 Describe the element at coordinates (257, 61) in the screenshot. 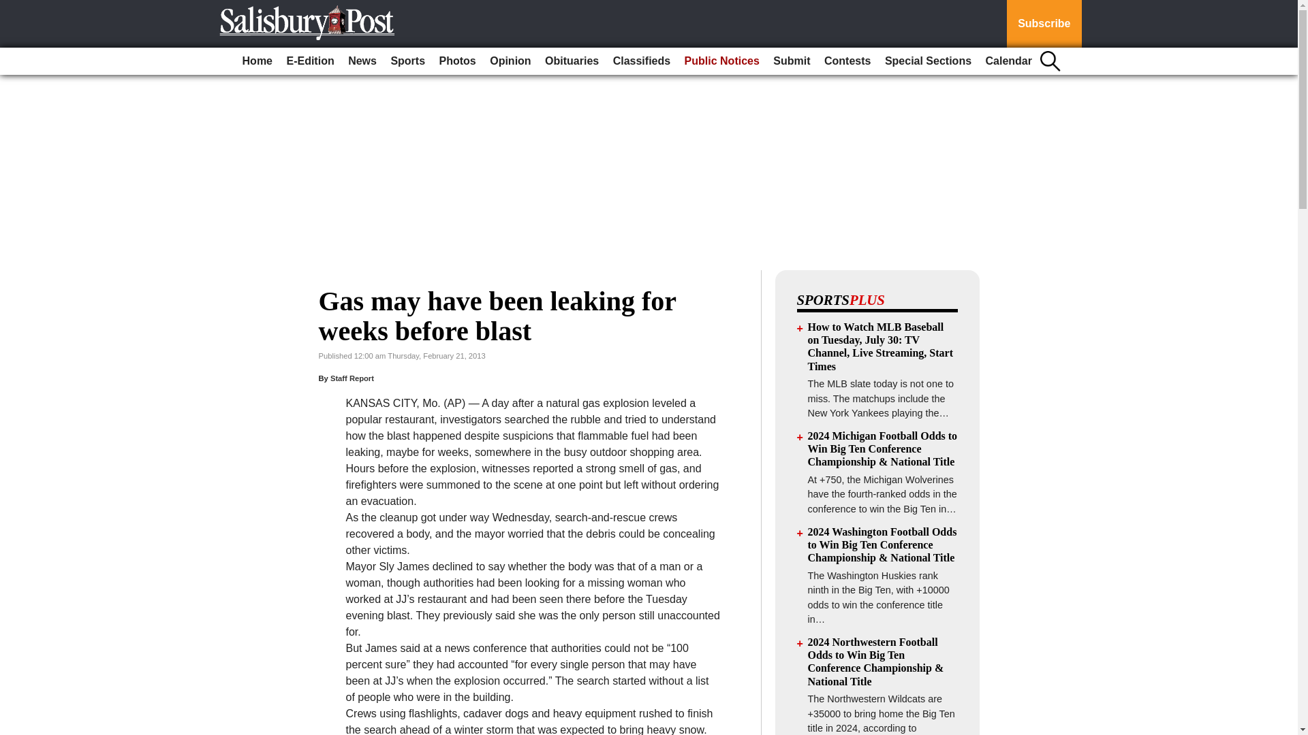

I see `Home` at that location.